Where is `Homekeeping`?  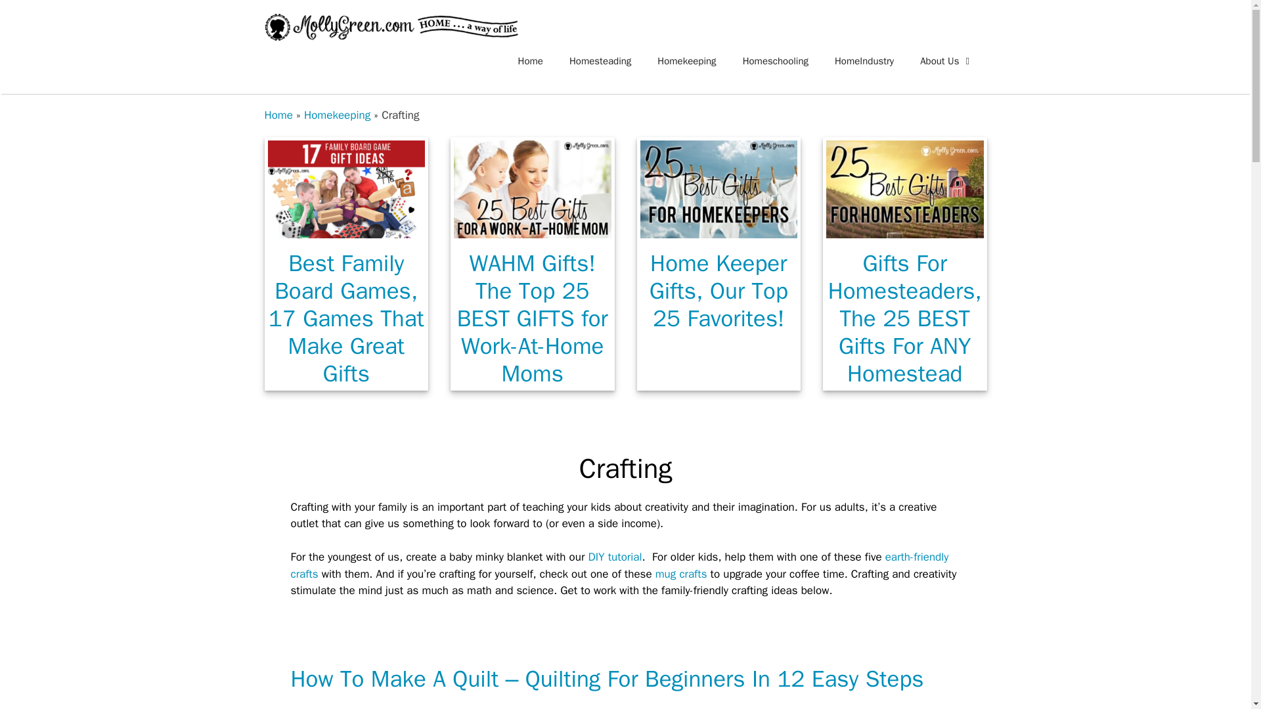 Homekeeping is located at coordinates (337, 115).